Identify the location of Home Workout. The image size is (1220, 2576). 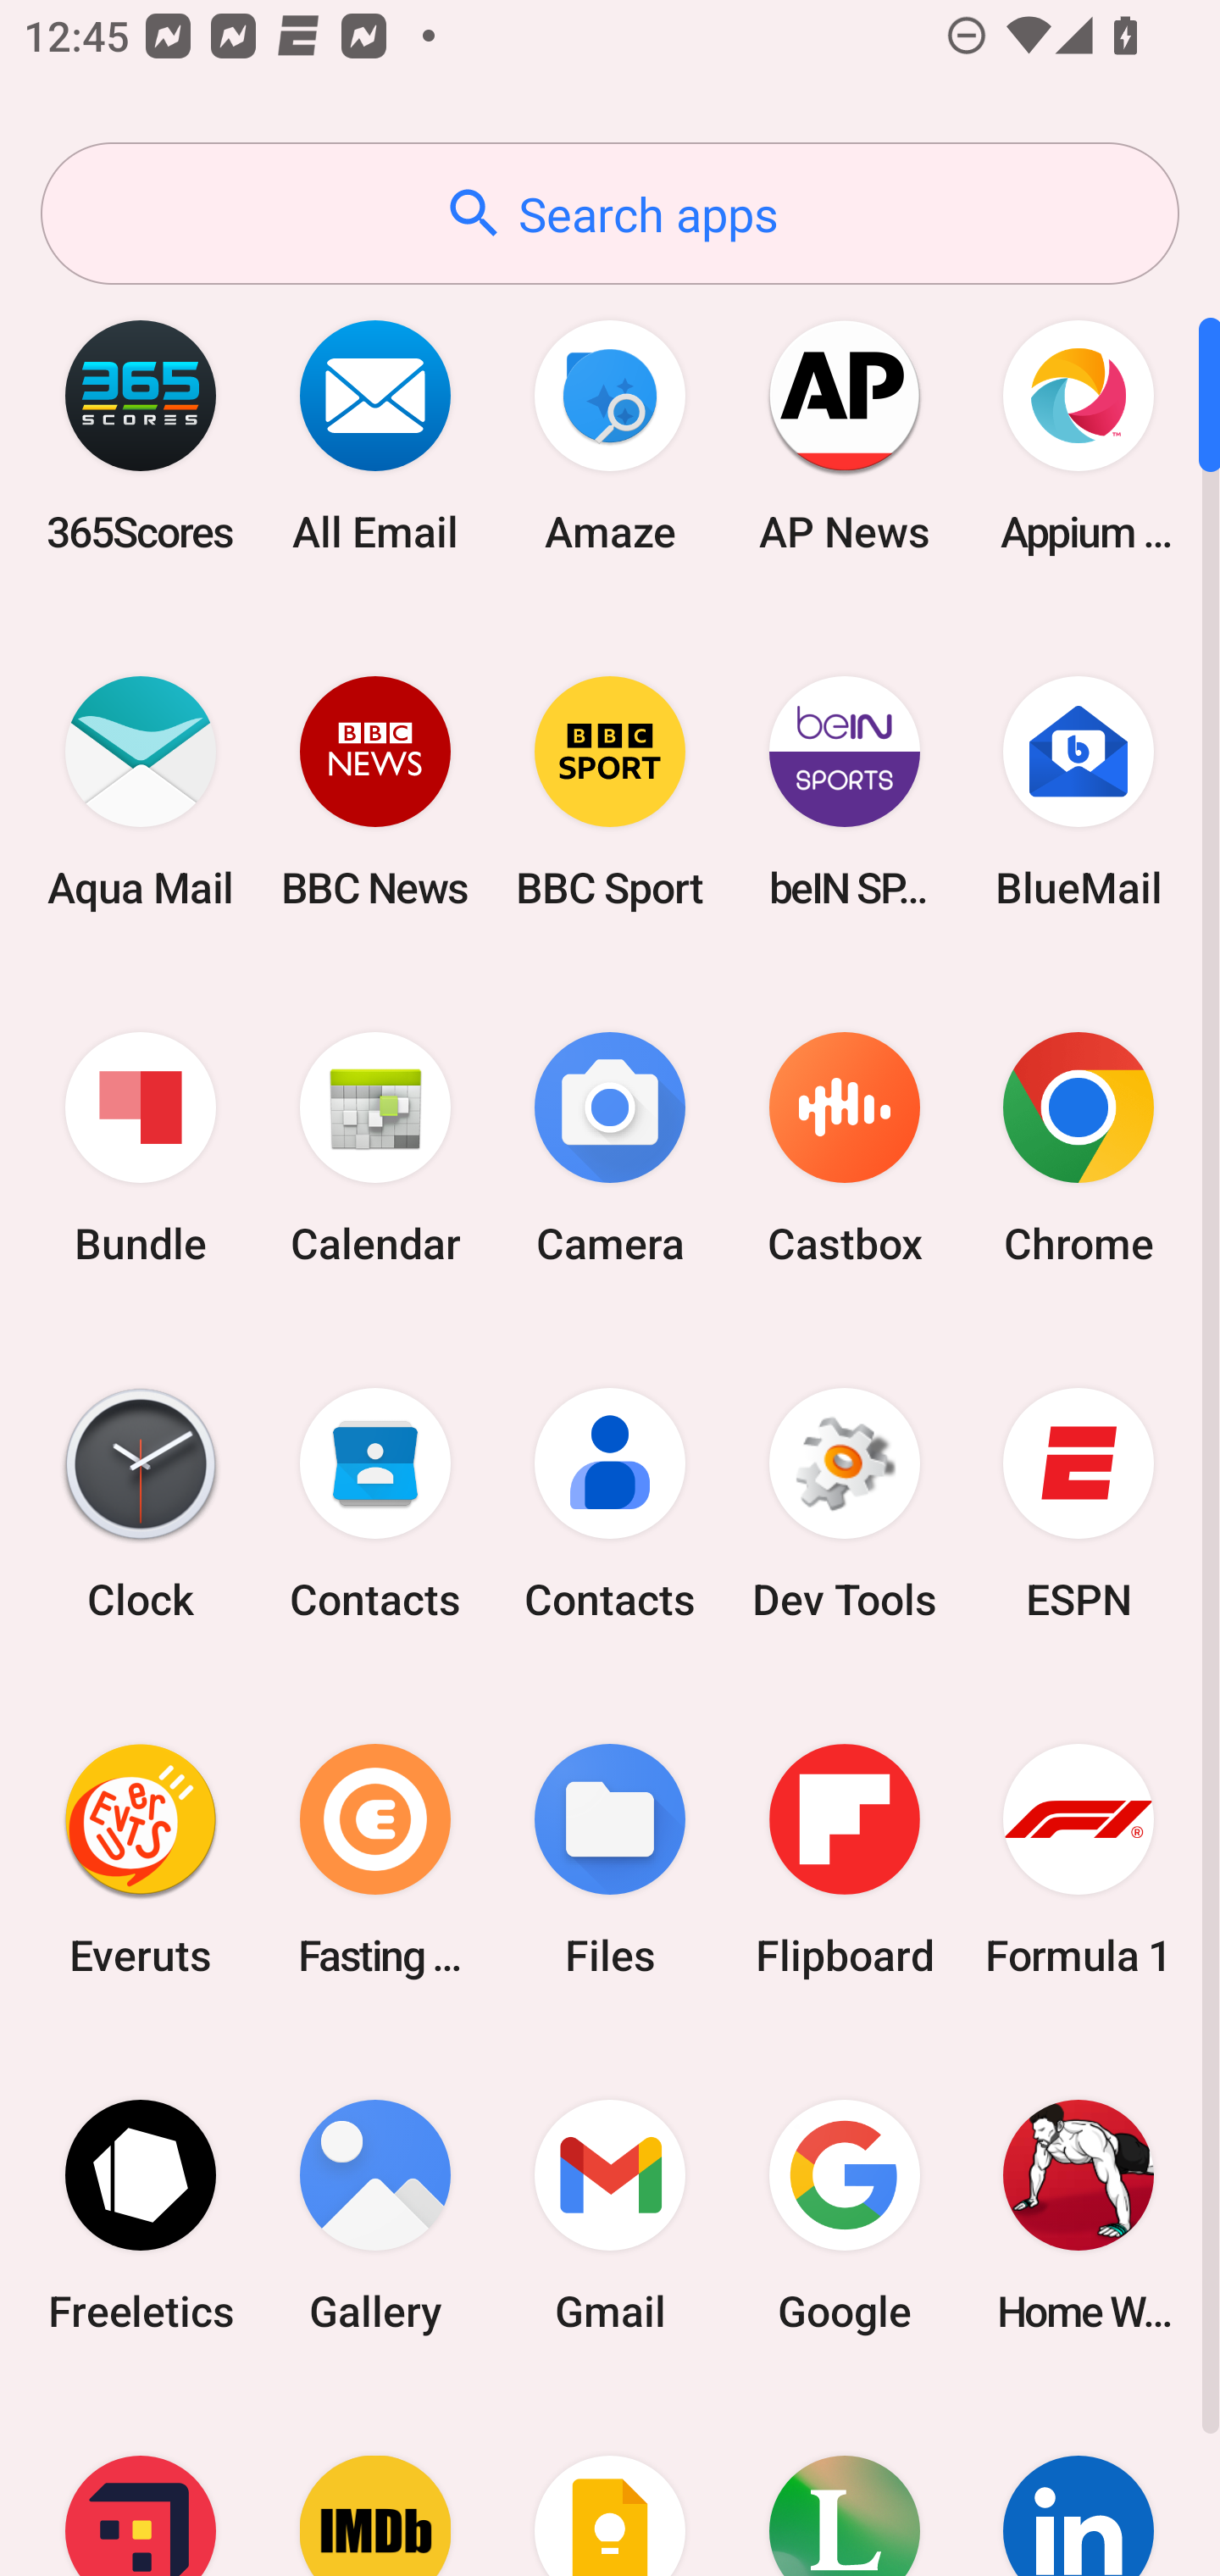
(1079, 2215).